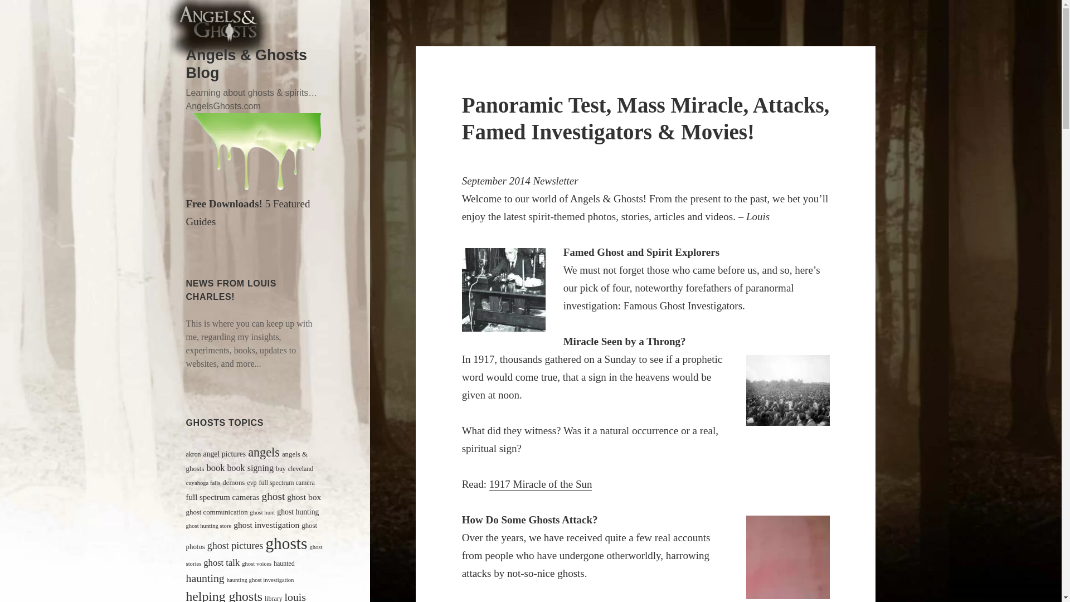 The width and height of the screenshot is (1070, 602). What do you see at coordinates (224, 595) in the screenshot?
I see `helping ghosts` at bounding box center [224, 595].